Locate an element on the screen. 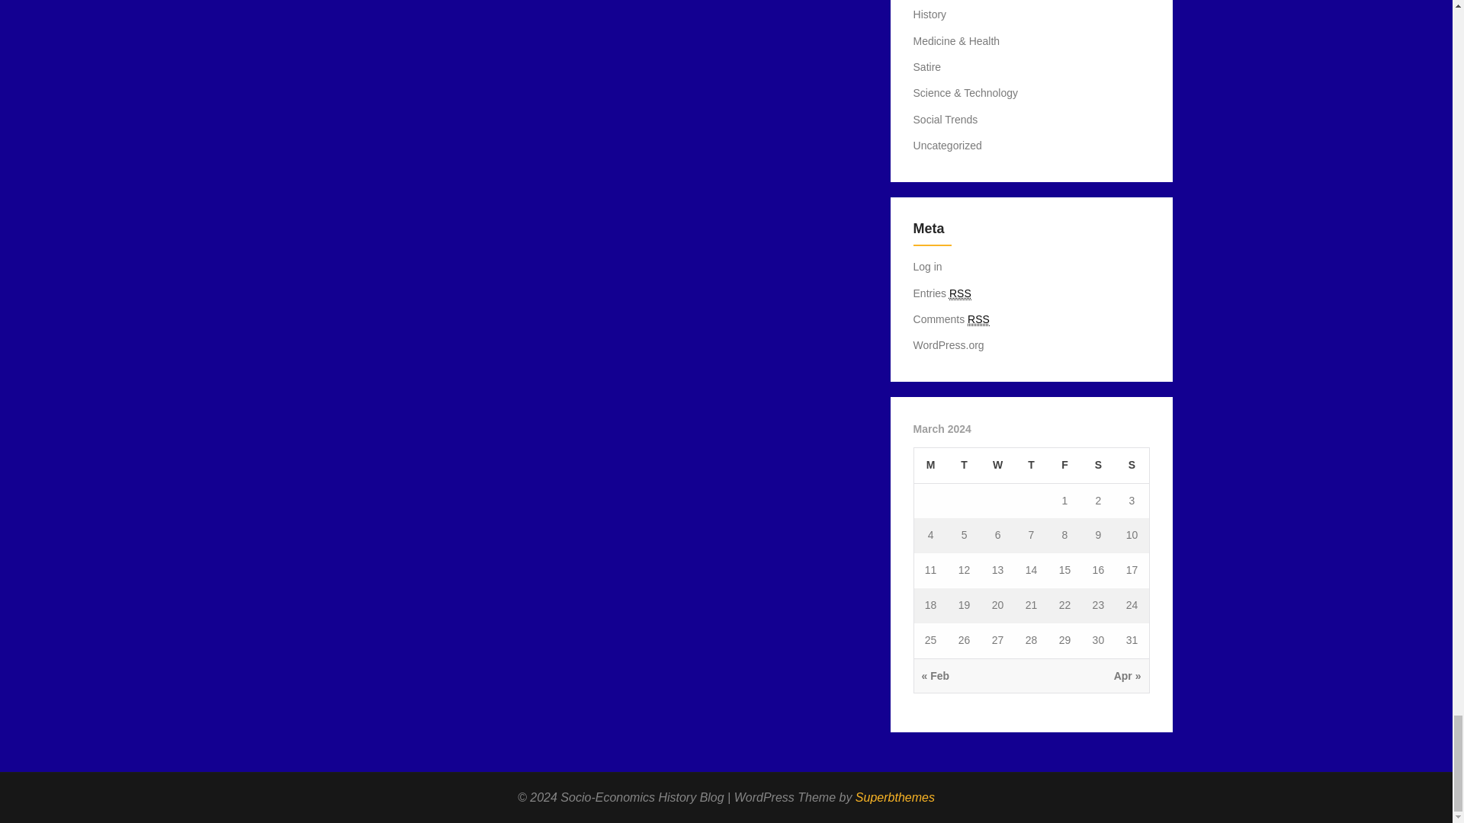  Tuesday is located at coordinates (964, 465).